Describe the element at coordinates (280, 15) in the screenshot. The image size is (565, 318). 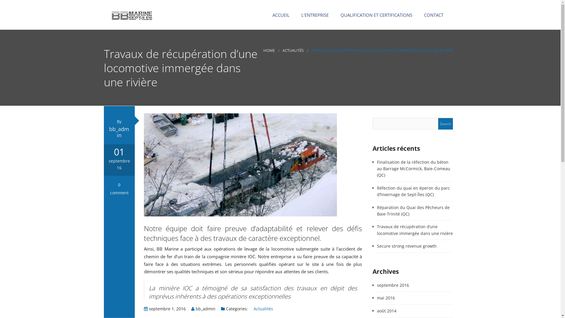
I see `ACCUEIL` at that location.